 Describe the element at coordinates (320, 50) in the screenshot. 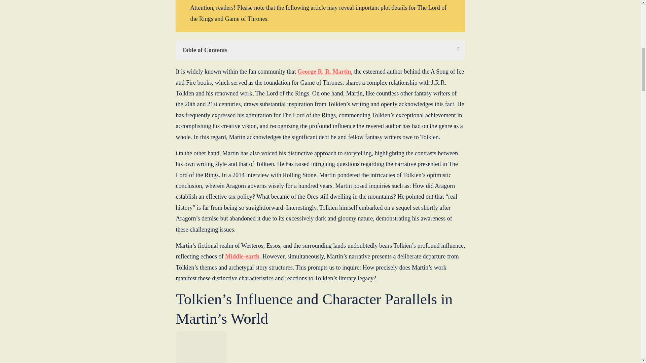

I see `Table of Contents` at that location.